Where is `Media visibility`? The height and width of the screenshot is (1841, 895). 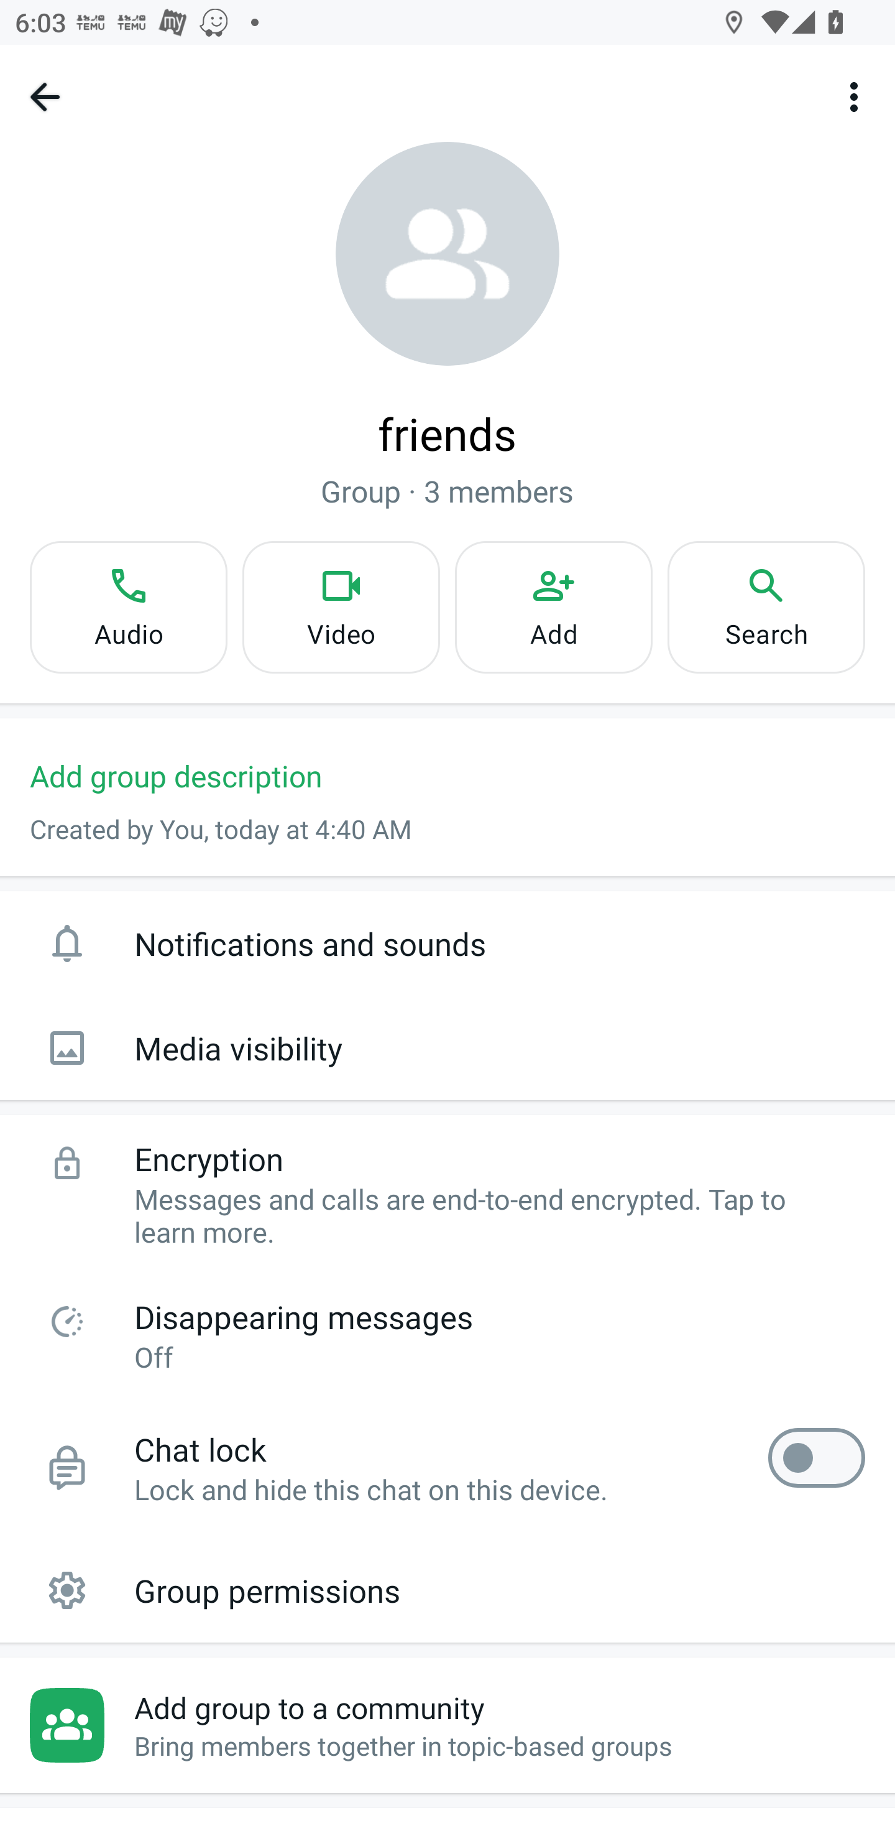
Media visibility is located at coordinates (447, 1049).